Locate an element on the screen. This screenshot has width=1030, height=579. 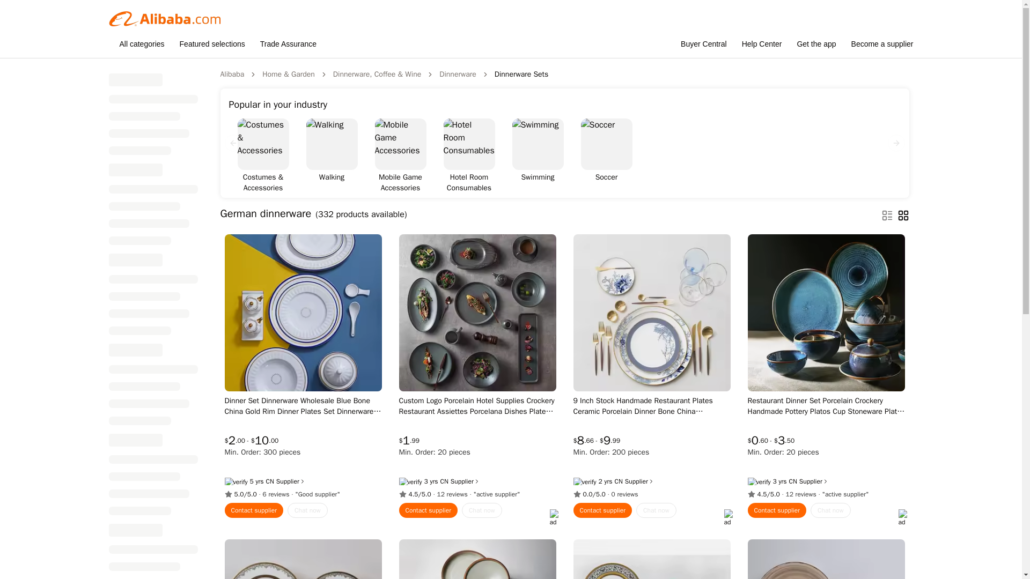
Previous slide is located at coordinates (233, 143).